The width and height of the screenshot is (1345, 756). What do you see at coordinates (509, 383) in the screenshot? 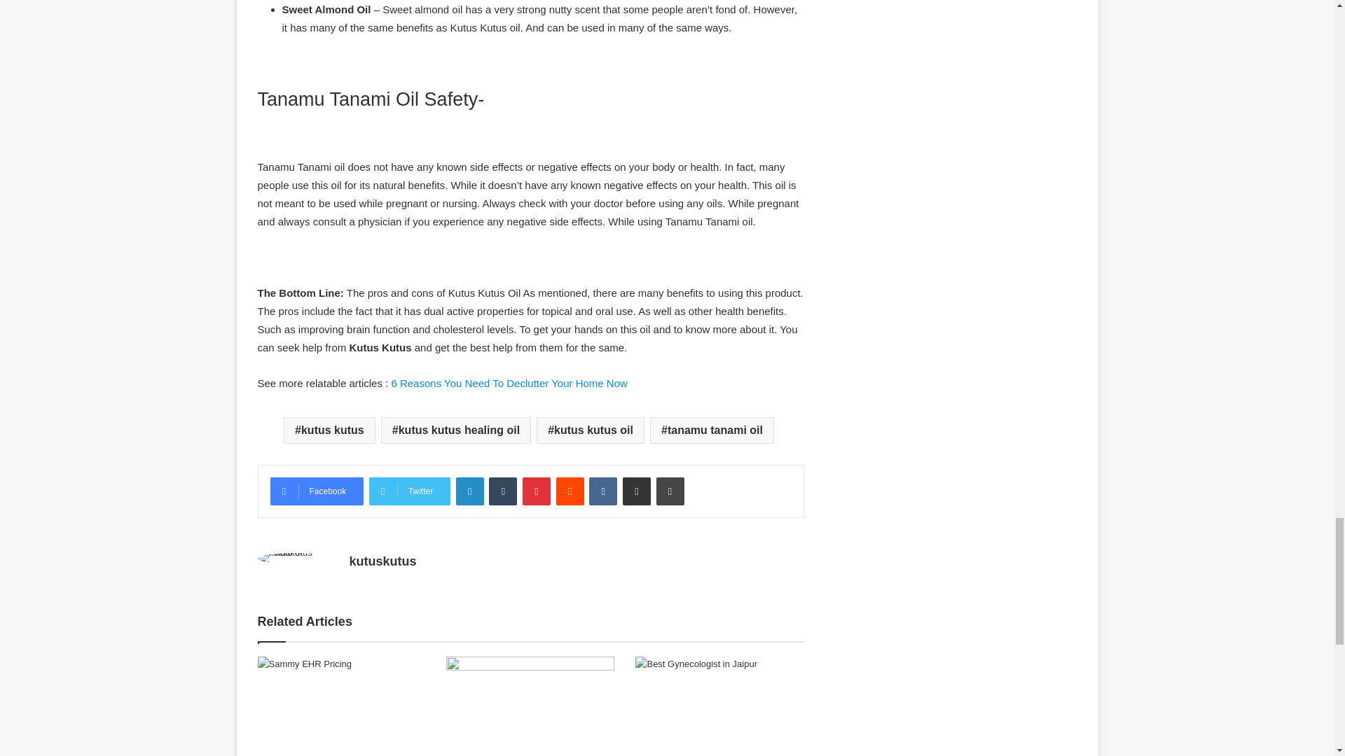
I see `6 Reasons You Need To Declutter Your Home Now` at bounding box center [509, 383].